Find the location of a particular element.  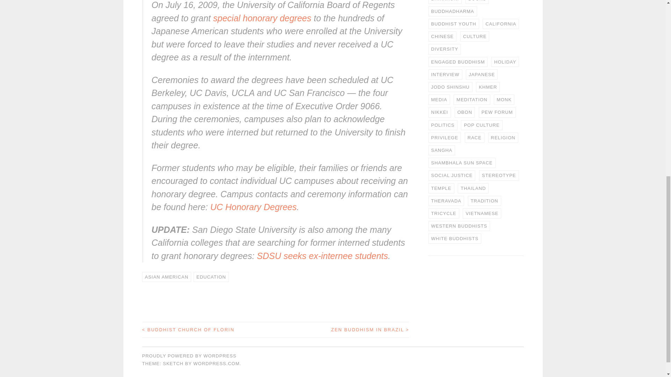

UC Honorary Degrees is located at coordinates (253, 207).